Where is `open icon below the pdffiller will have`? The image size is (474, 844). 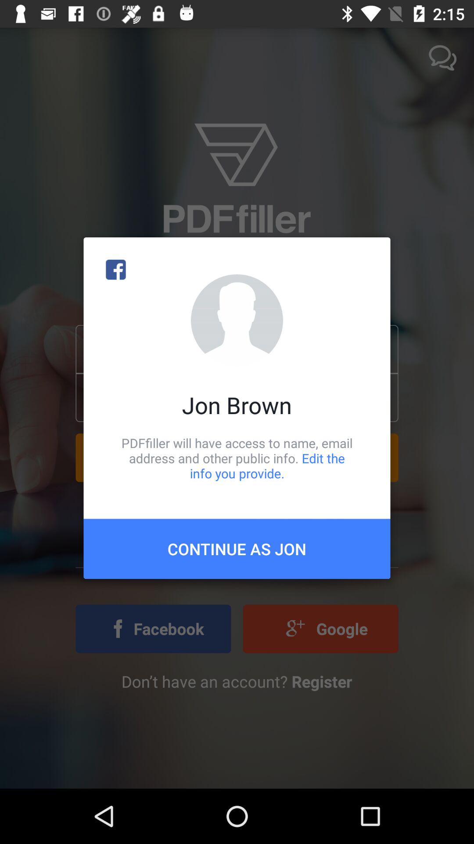
open icon below the pdffiller will have is located at coordinates (237, 549).